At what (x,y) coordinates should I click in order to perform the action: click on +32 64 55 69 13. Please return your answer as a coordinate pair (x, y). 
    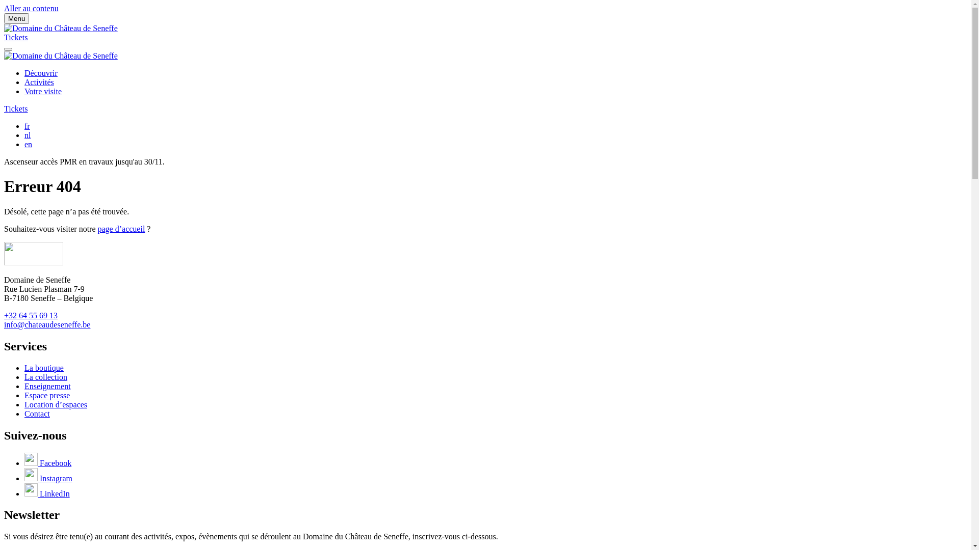
    Looking at the image, I should click on (31, 316).